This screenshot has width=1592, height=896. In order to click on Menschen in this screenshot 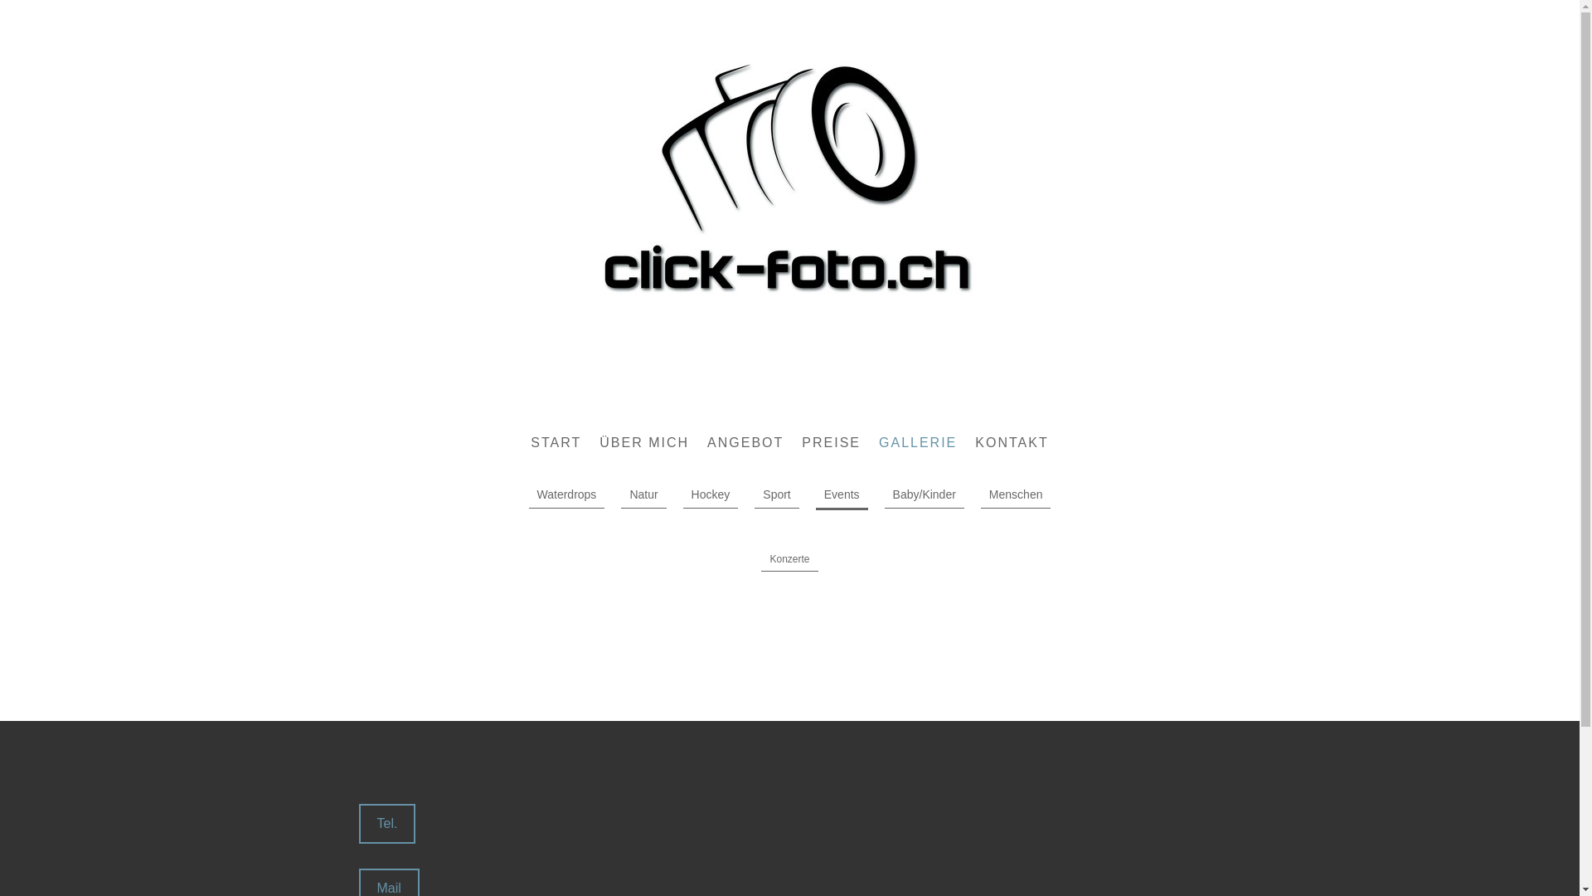, I will do `click(1017, 494)`.